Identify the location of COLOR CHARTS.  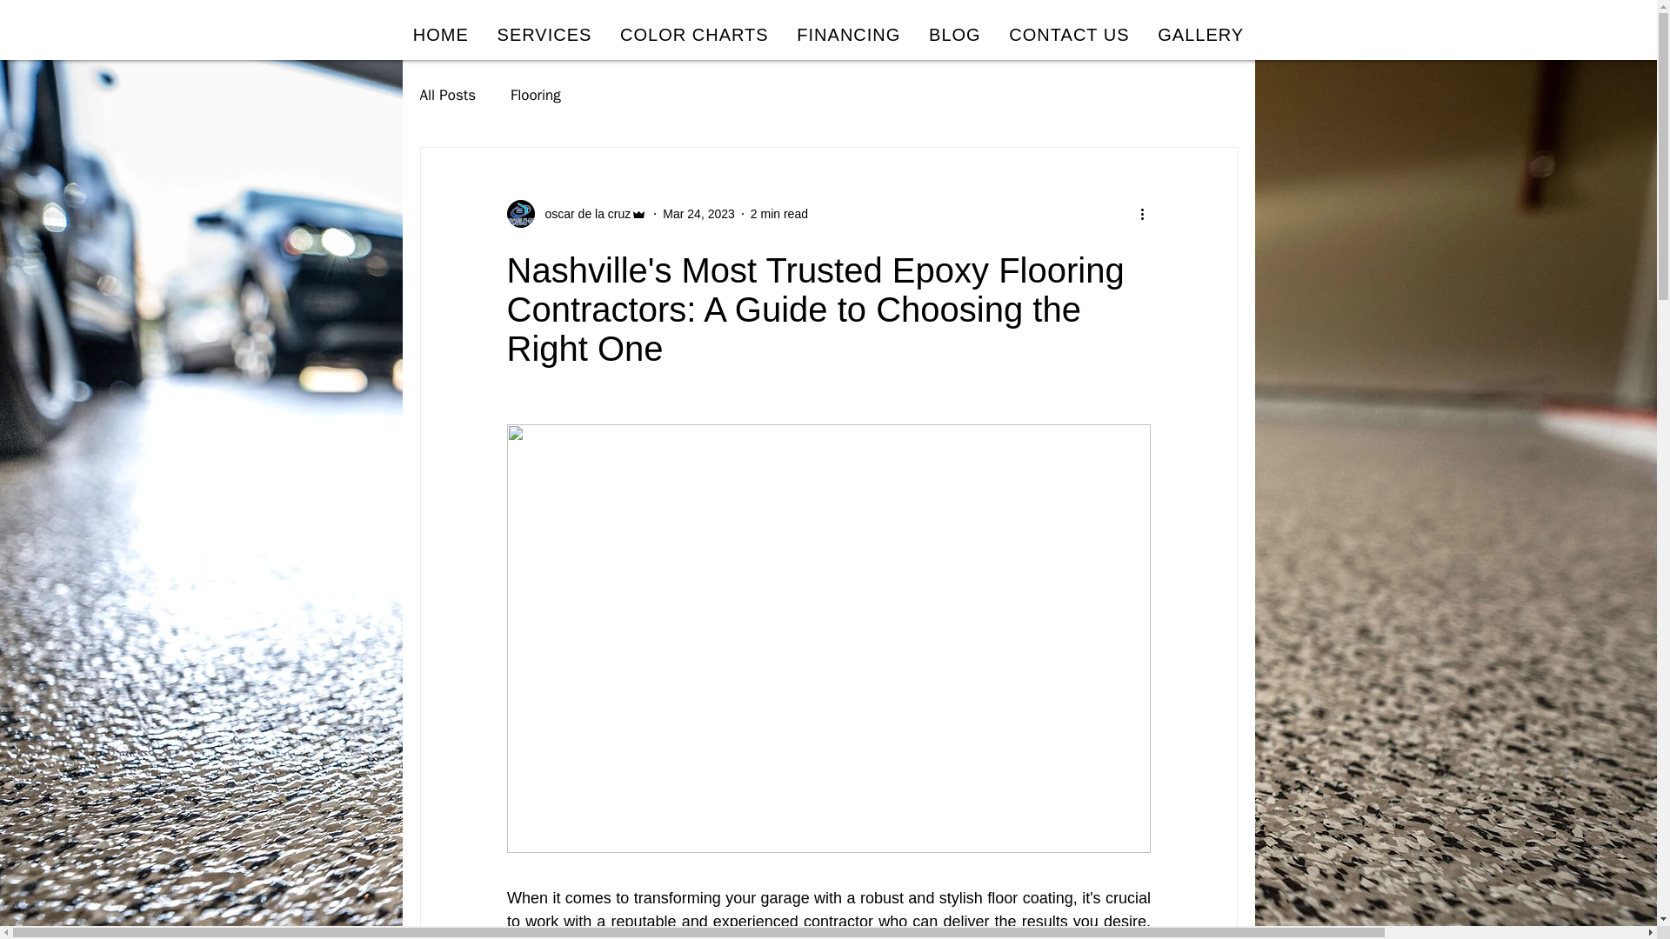
(694, 35).